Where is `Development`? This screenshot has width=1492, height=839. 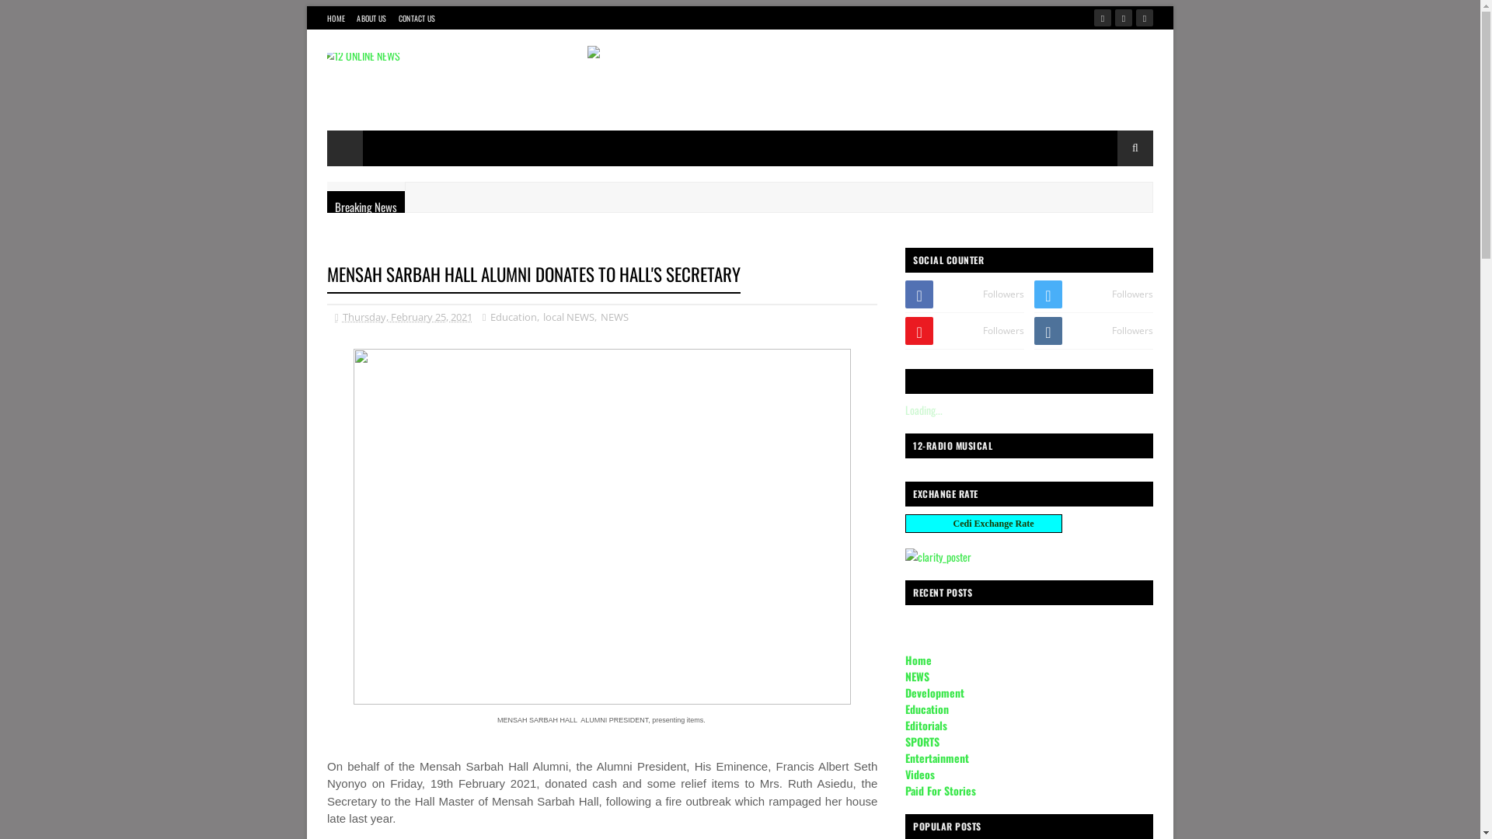 Development is located at coordinates (935, 693).